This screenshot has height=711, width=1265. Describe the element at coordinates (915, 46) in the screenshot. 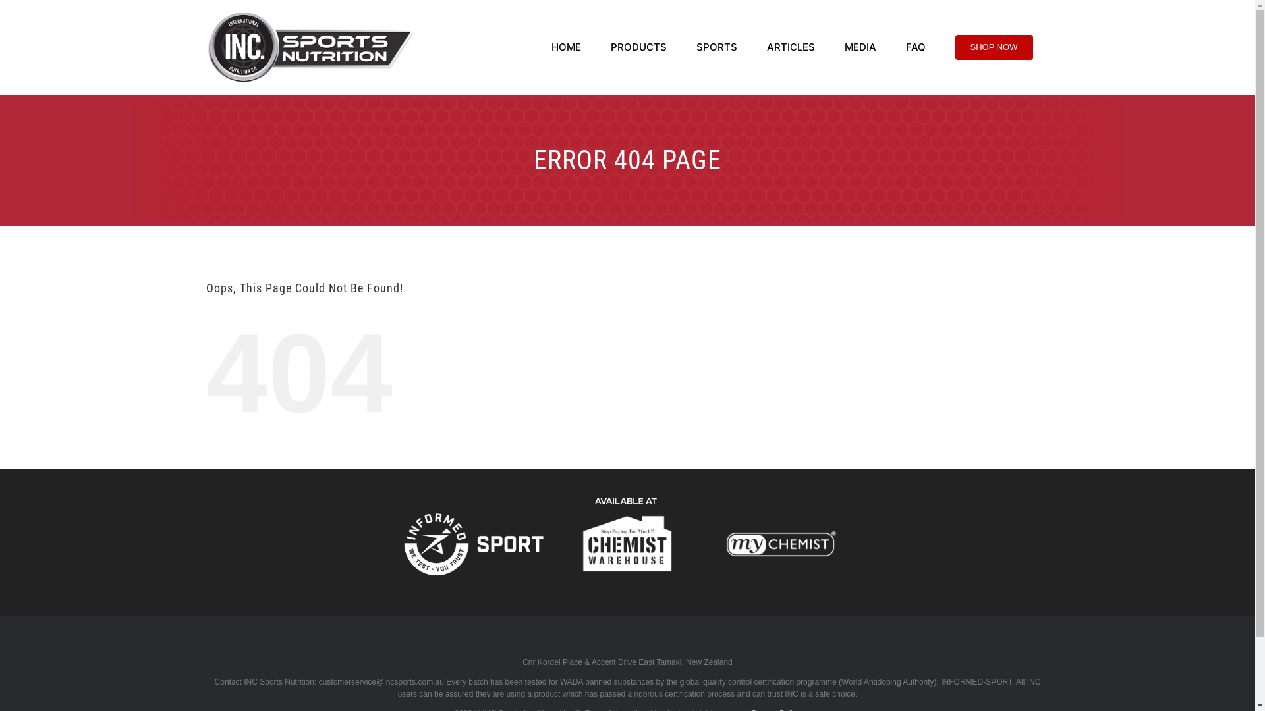

I see `FAQ` at that location.